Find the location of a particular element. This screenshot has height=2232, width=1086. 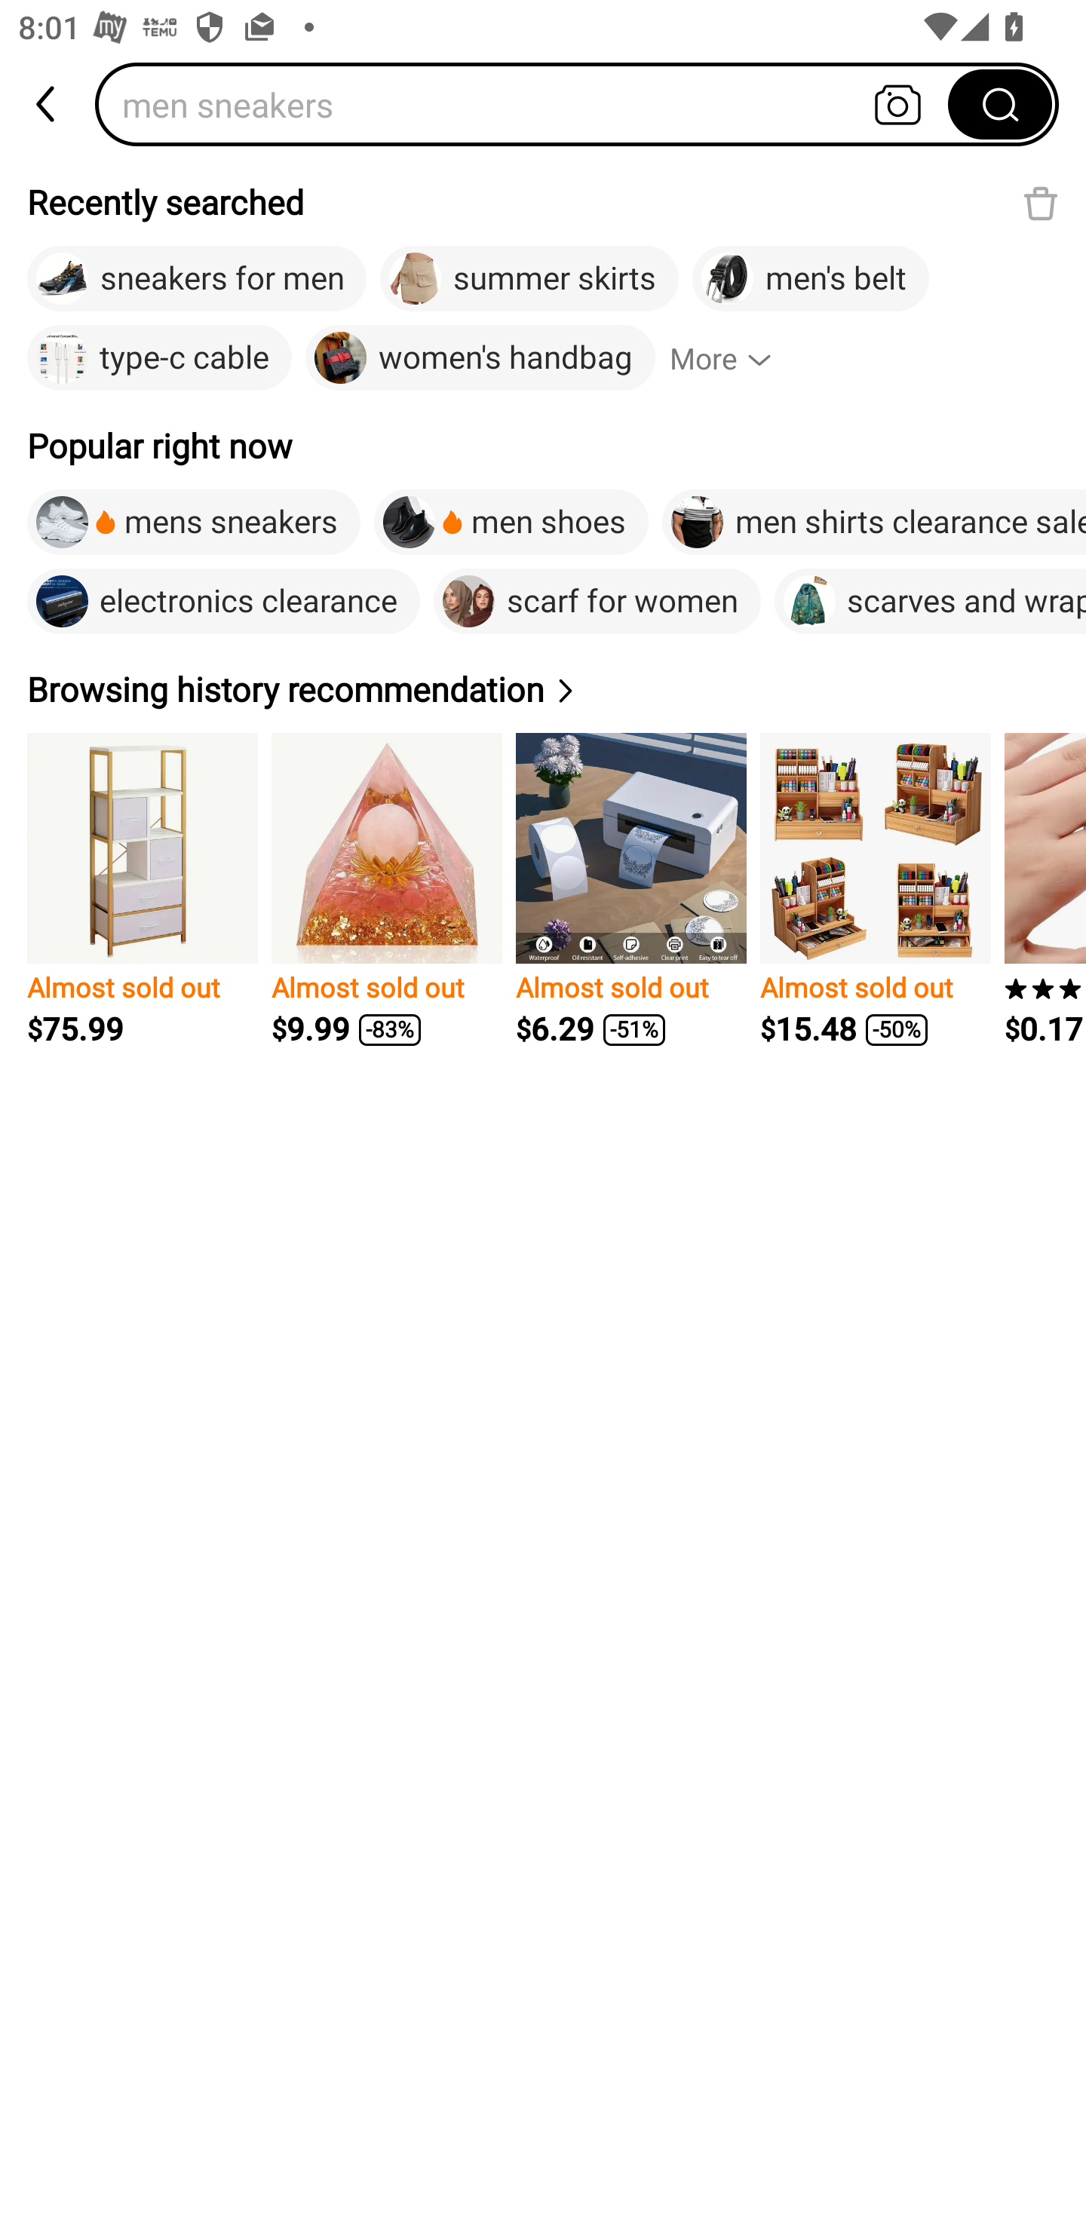

Browsing history recommendation is located at coordinates (304, 689).